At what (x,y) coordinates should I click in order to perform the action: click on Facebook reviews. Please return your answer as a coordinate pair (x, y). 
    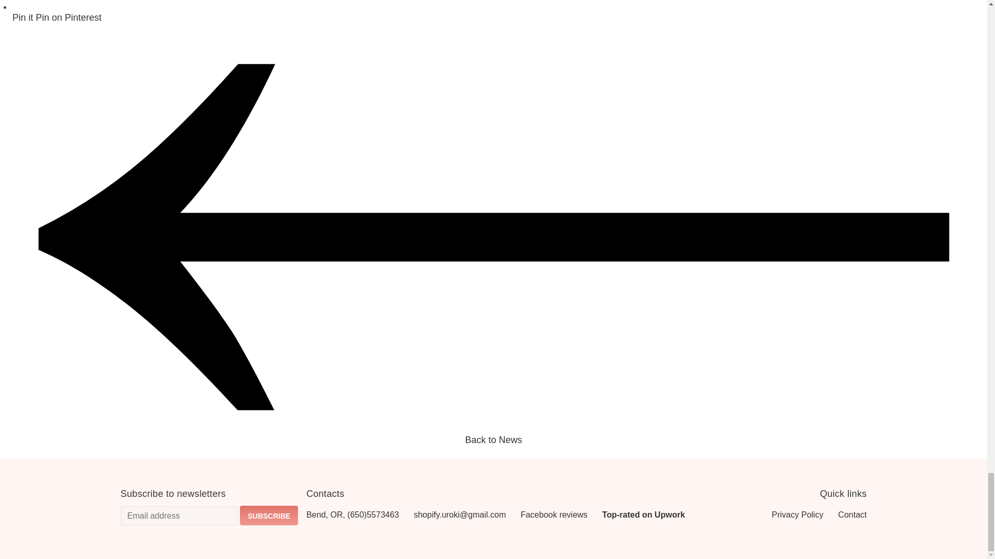
    Looking at the image, I should click on (560, 514).